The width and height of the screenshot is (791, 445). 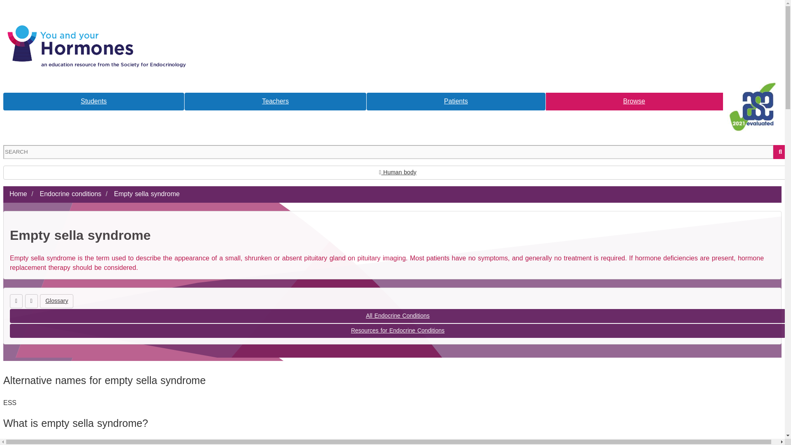 I want to click on Patients, so click(x=456, y=101).